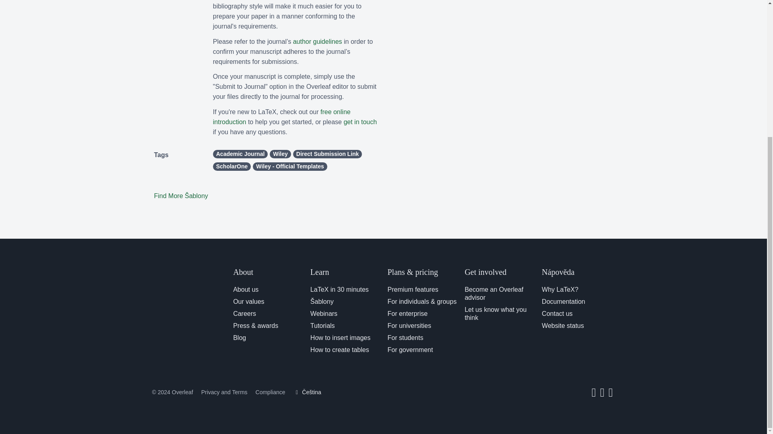 The height and width of the screenshot is (434, 773). Describe the element at coordinates (239, 338) in the screenshot. I see `Blog` at that location.